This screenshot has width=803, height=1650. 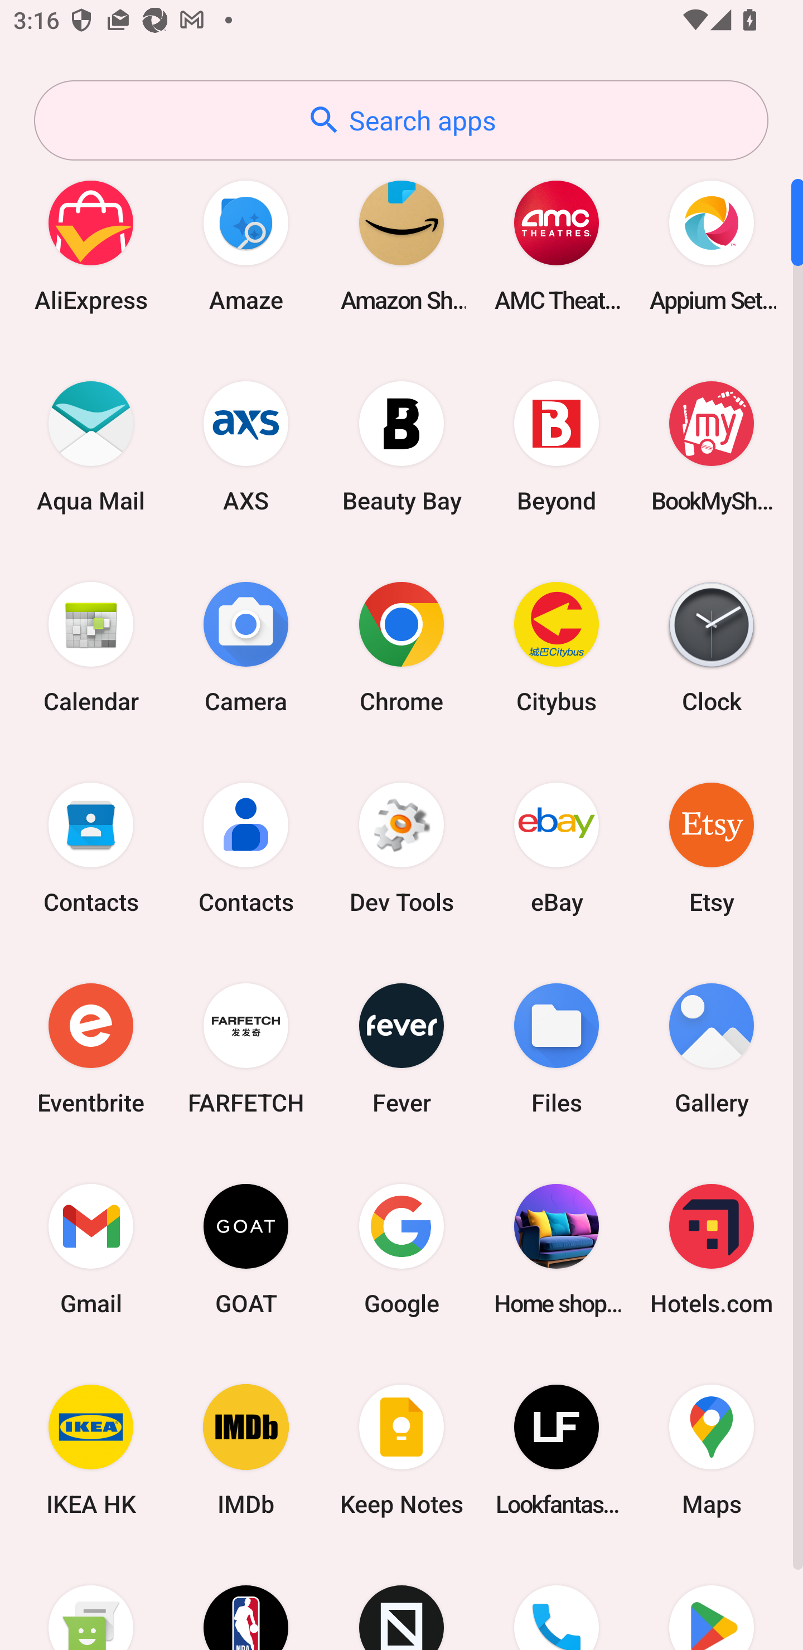 I want to click on Hotels.com, so click(x=712, y=1249).